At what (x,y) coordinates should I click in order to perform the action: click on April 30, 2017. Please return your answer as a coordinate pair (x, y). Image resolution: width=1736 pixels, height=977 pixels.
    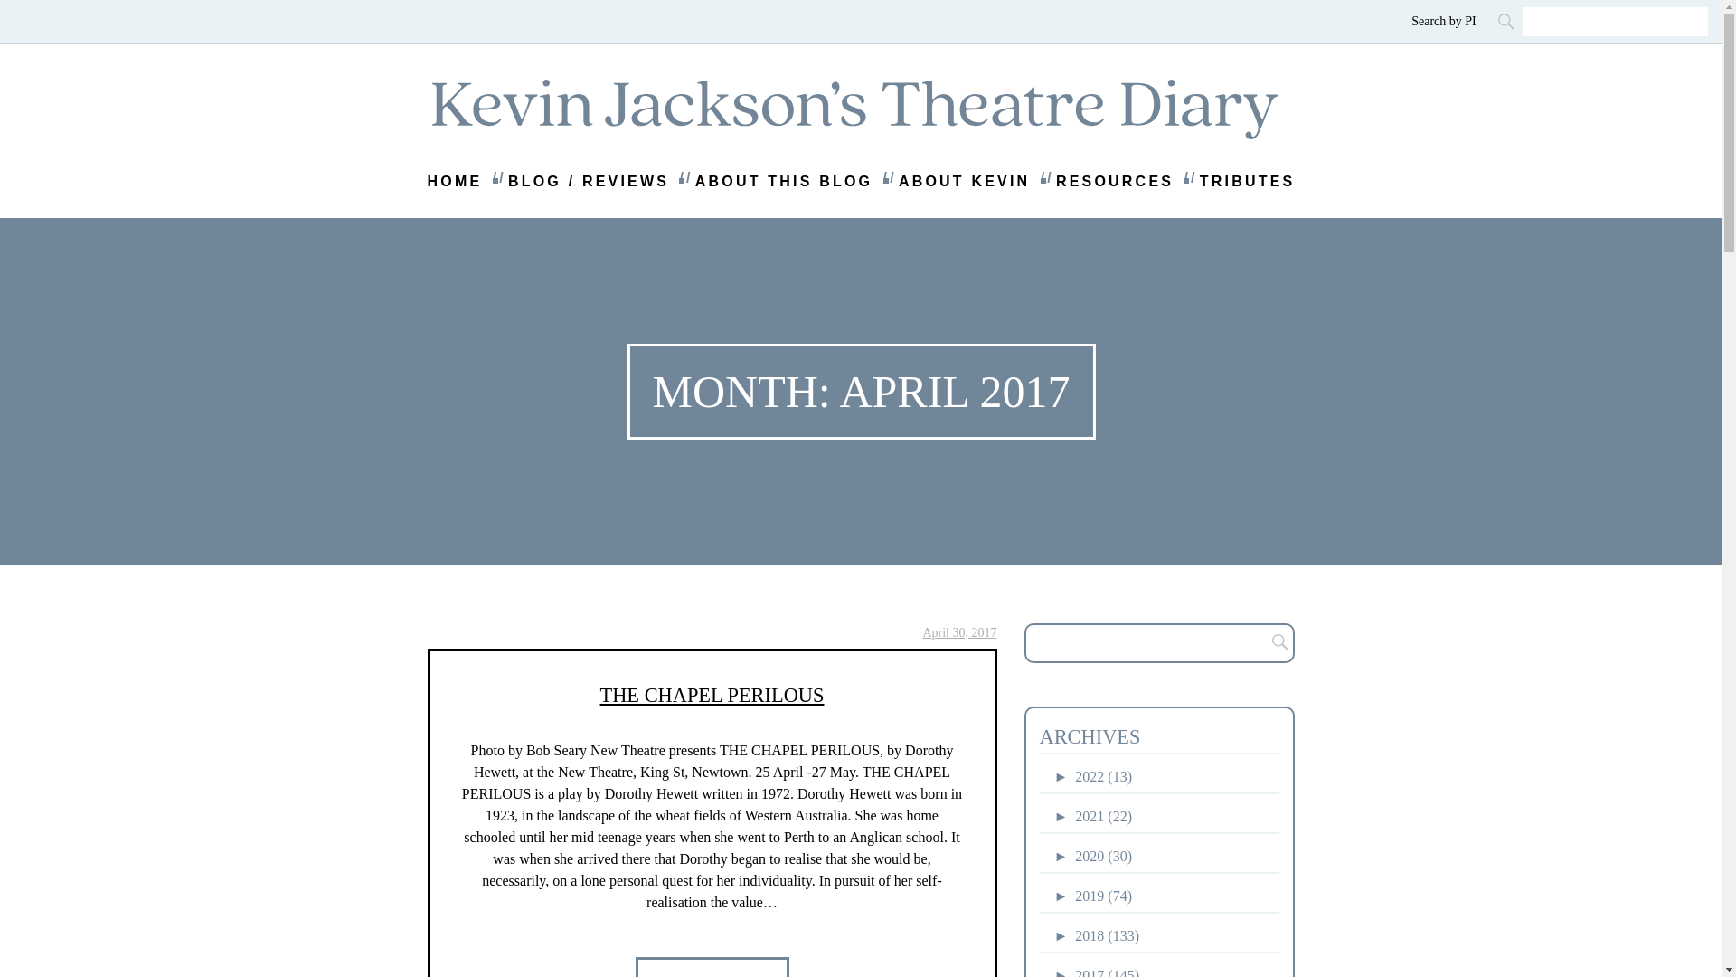
    Looking at the image, I should click on (958, 633).